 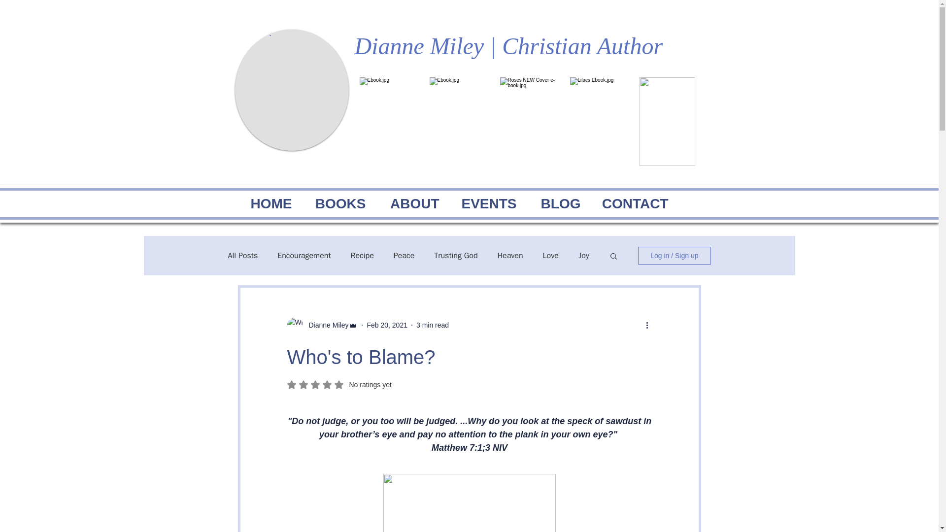 What do you see at coordinates (262, 203) in the screenshot?
I see `HOME` at bounding box center [262, 203].